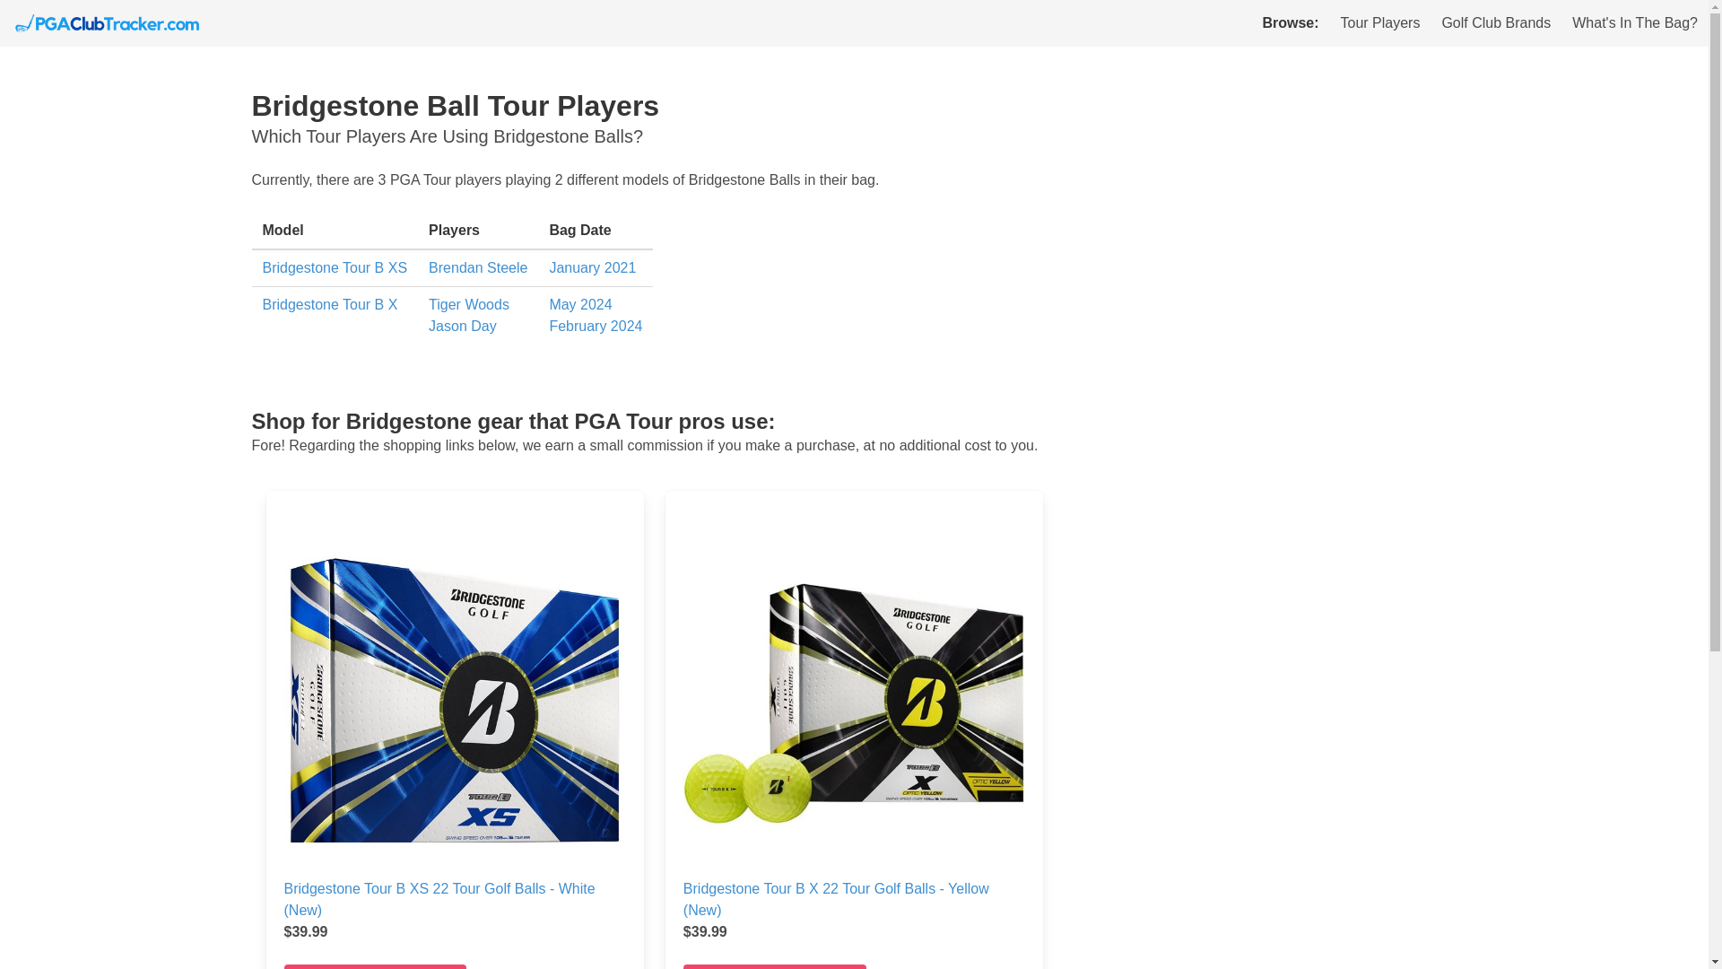  I want to click on Bridgestone Tour B XS, so click(334, 267).